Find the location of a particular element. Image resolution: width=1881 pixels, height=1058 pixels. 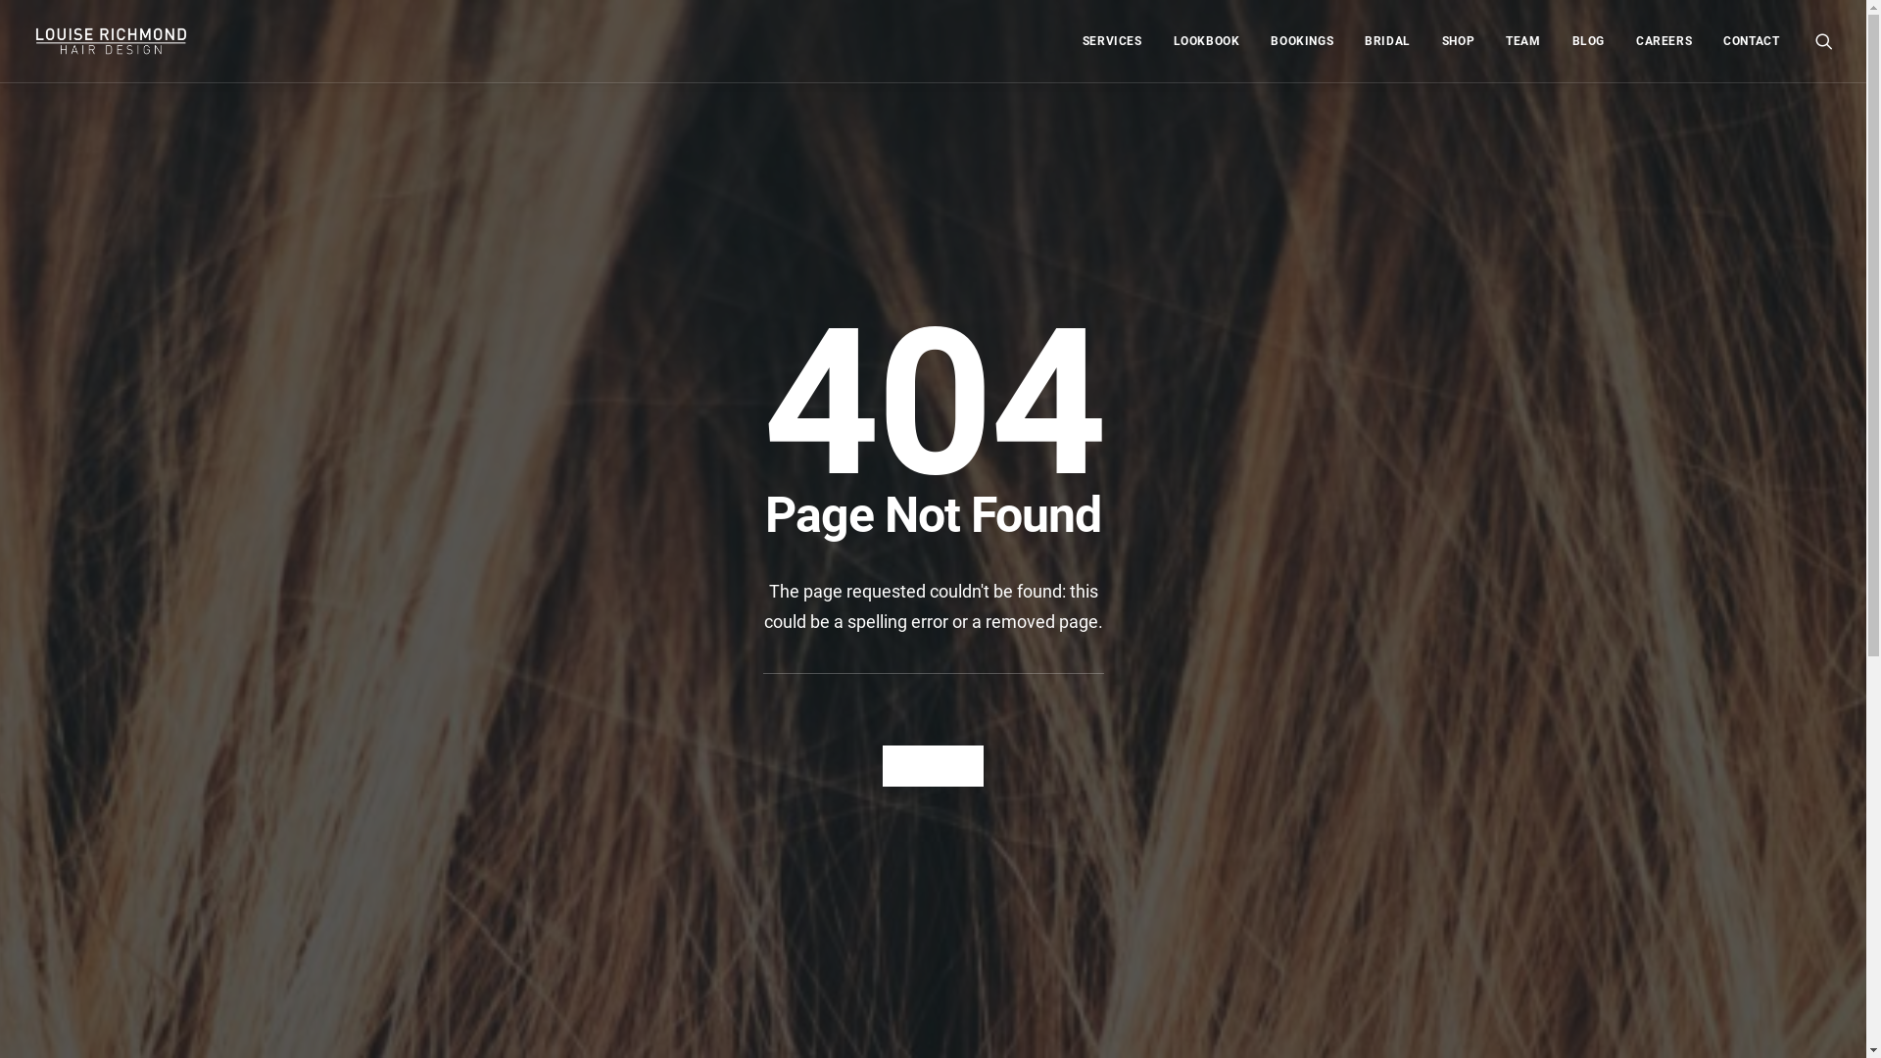

LOOKBOOK is located at coordinates (1207, 41).